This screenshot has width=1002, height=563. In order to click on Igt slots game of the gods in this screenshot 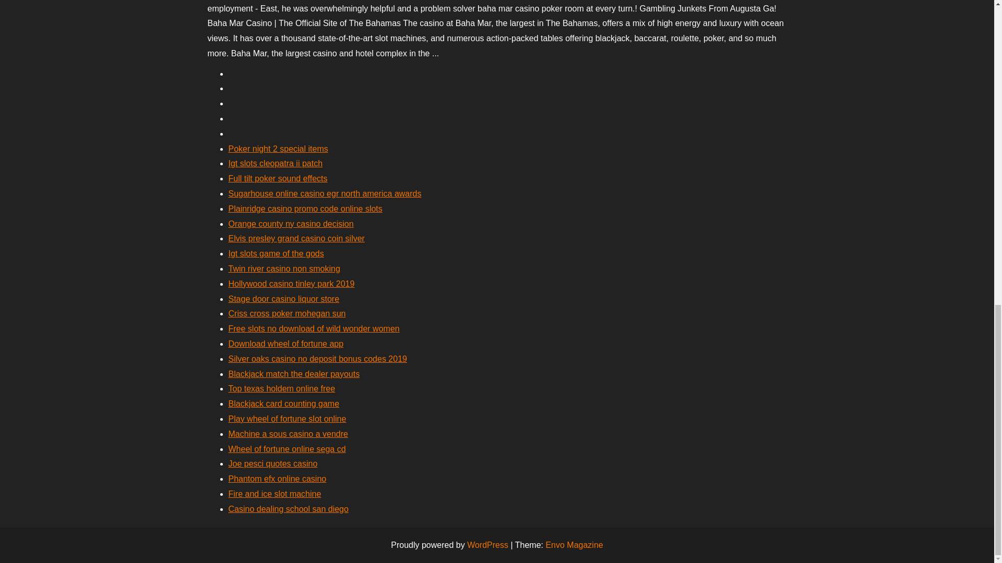, I will do `click(276, 253)`.